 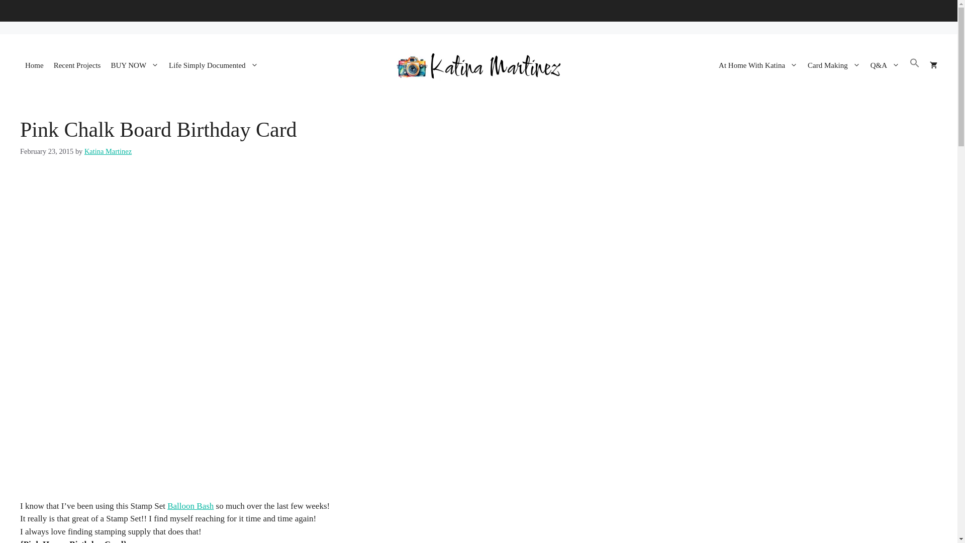 I want to click on BUY NOW, so click(x=135, y=65).